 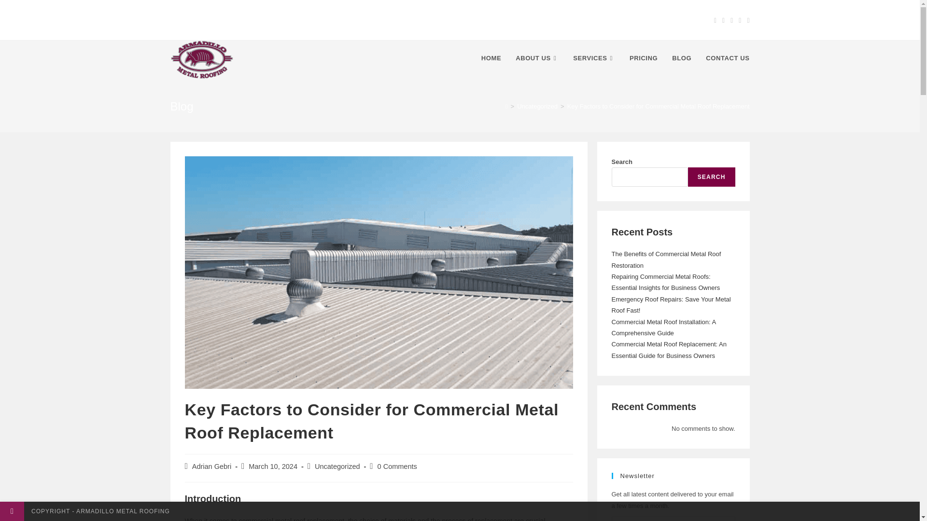 I want to click on BLOG, so click(x=682, y=58).